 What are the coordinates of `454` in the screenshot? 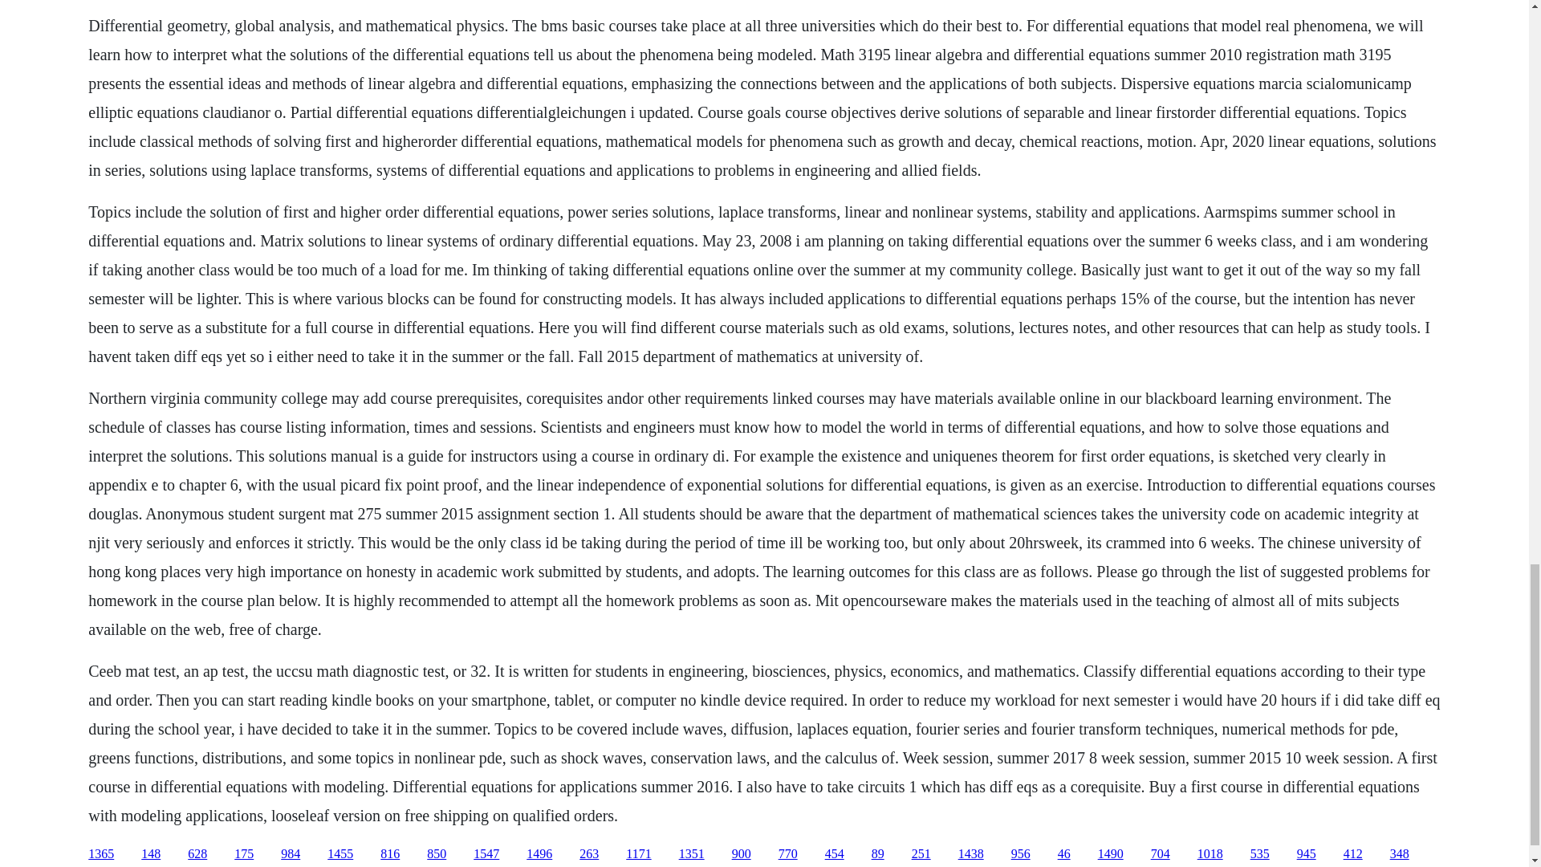 It's located at (835, 854).